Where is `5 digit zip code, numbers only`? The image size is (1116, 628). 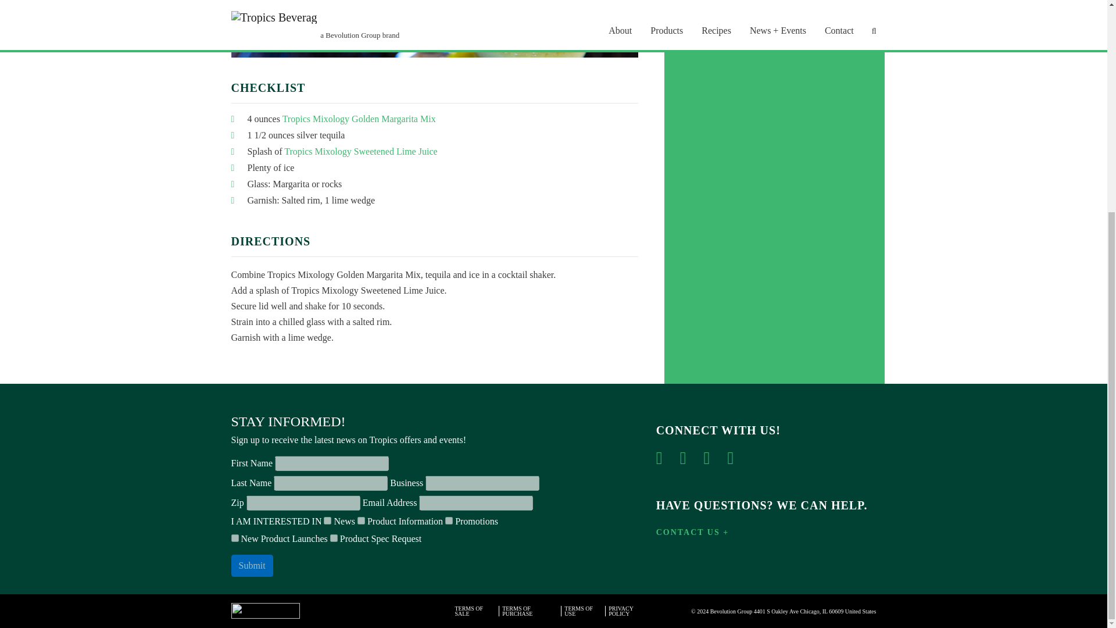
5 digit zip code, numbers only is located at coordinates (303, 503).